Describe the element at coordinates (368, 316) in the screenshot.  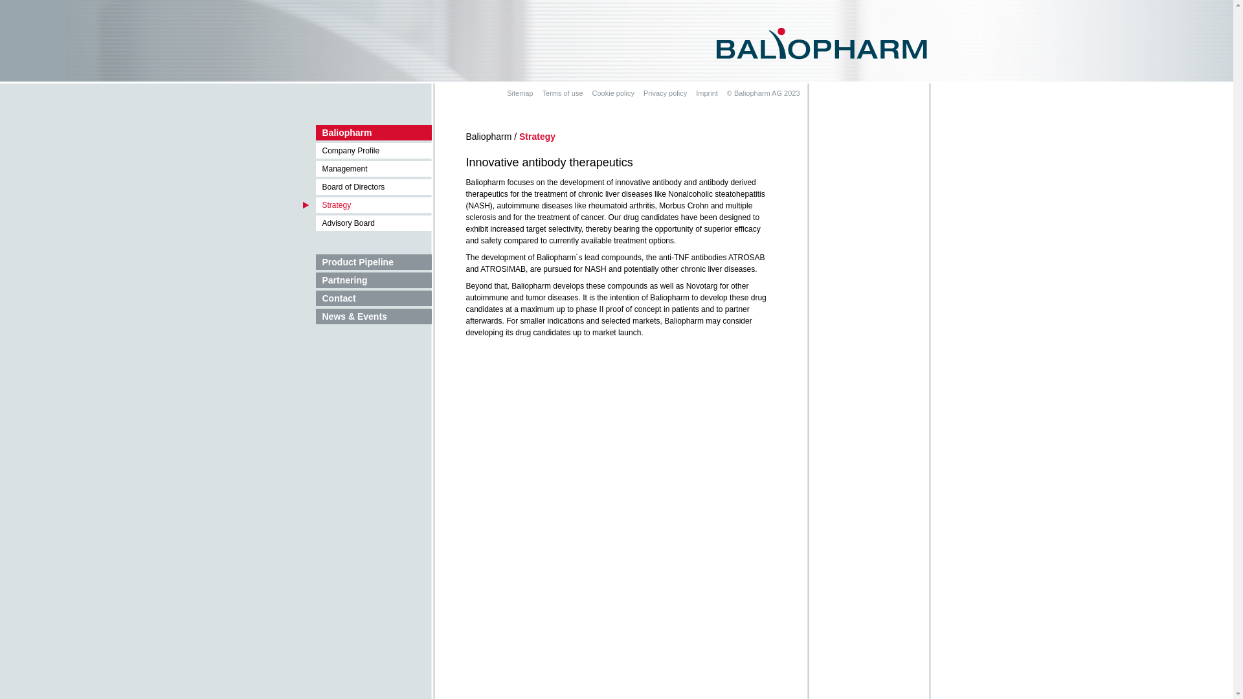
I see `News & Events` at that location.